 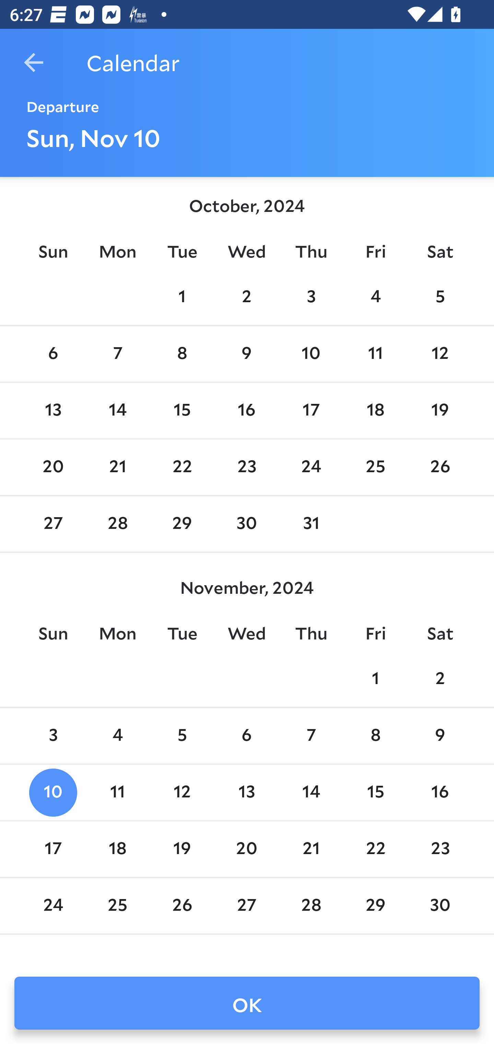 I want to click on 28, so click(x=118, y=524).